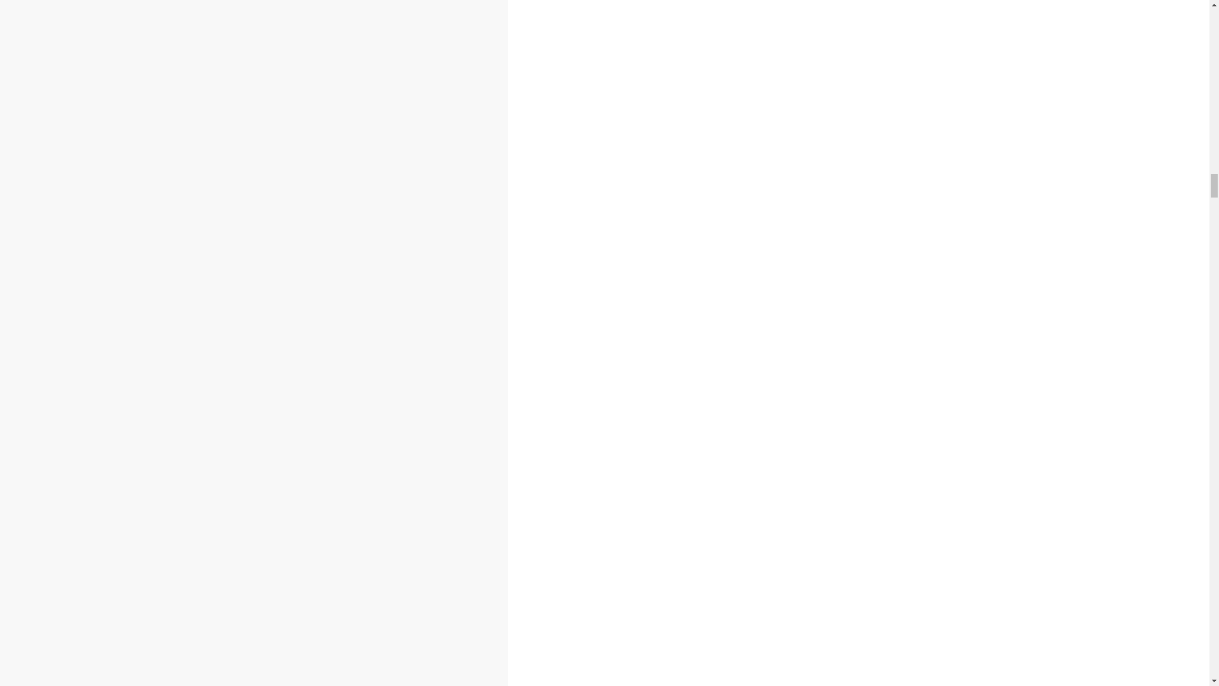  Describe the element at coordinates (49, 464) in the screenshot. I see `Live Draw Hk` at that location.